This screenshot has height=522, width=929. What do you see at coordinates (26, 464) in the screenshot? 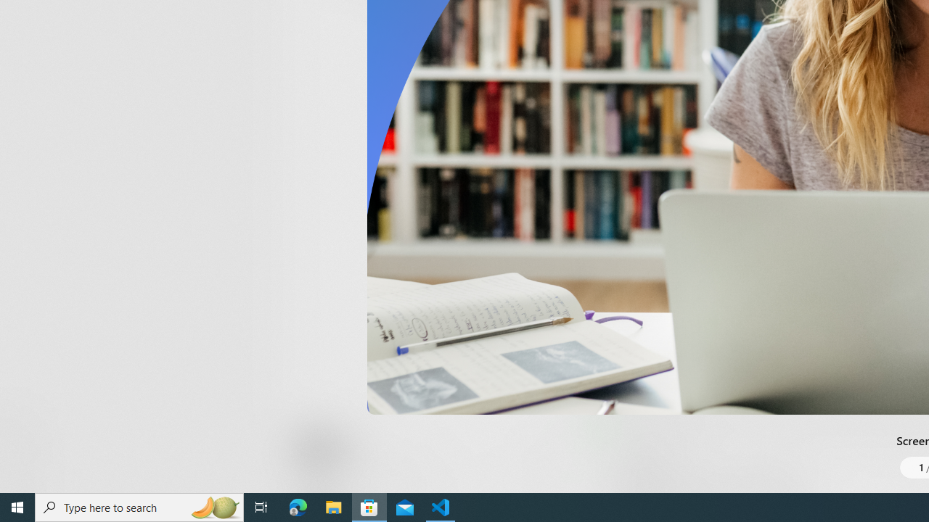
I see `Library` at bounding box center [26, 464].